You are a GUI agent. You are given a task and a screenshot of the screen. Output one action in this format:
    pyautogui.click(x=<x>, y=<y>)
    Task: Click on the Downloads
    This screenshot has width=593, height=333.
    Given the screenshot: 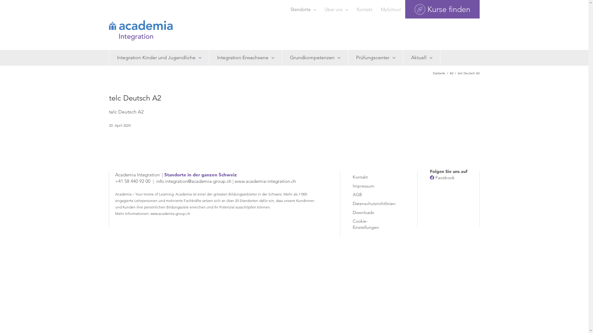 What is the action you would take?
    pyautogui.click(x=371, y=212)
    